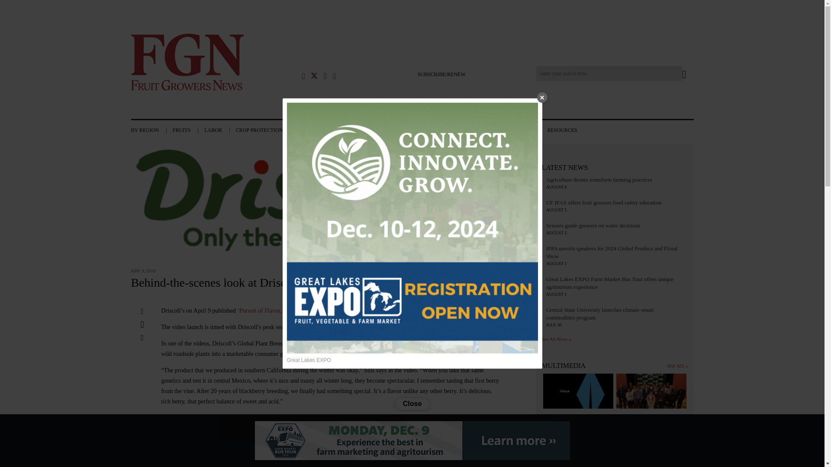  I want to click on LABOR, so click(219, 130).